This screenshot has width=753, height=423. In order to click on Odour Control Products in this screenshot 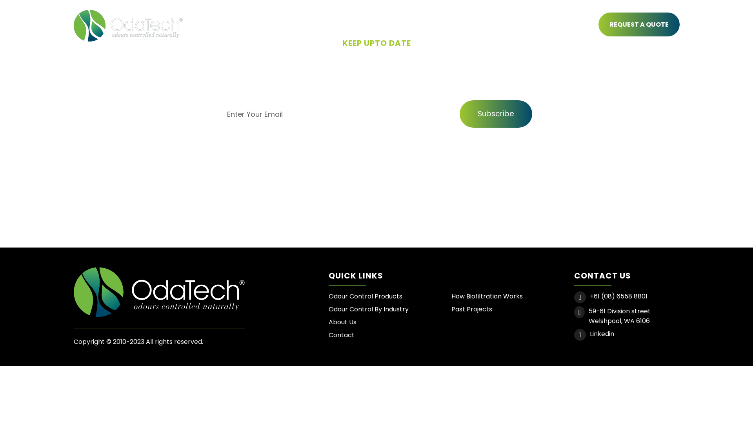, I will do `click(366, 296)`.